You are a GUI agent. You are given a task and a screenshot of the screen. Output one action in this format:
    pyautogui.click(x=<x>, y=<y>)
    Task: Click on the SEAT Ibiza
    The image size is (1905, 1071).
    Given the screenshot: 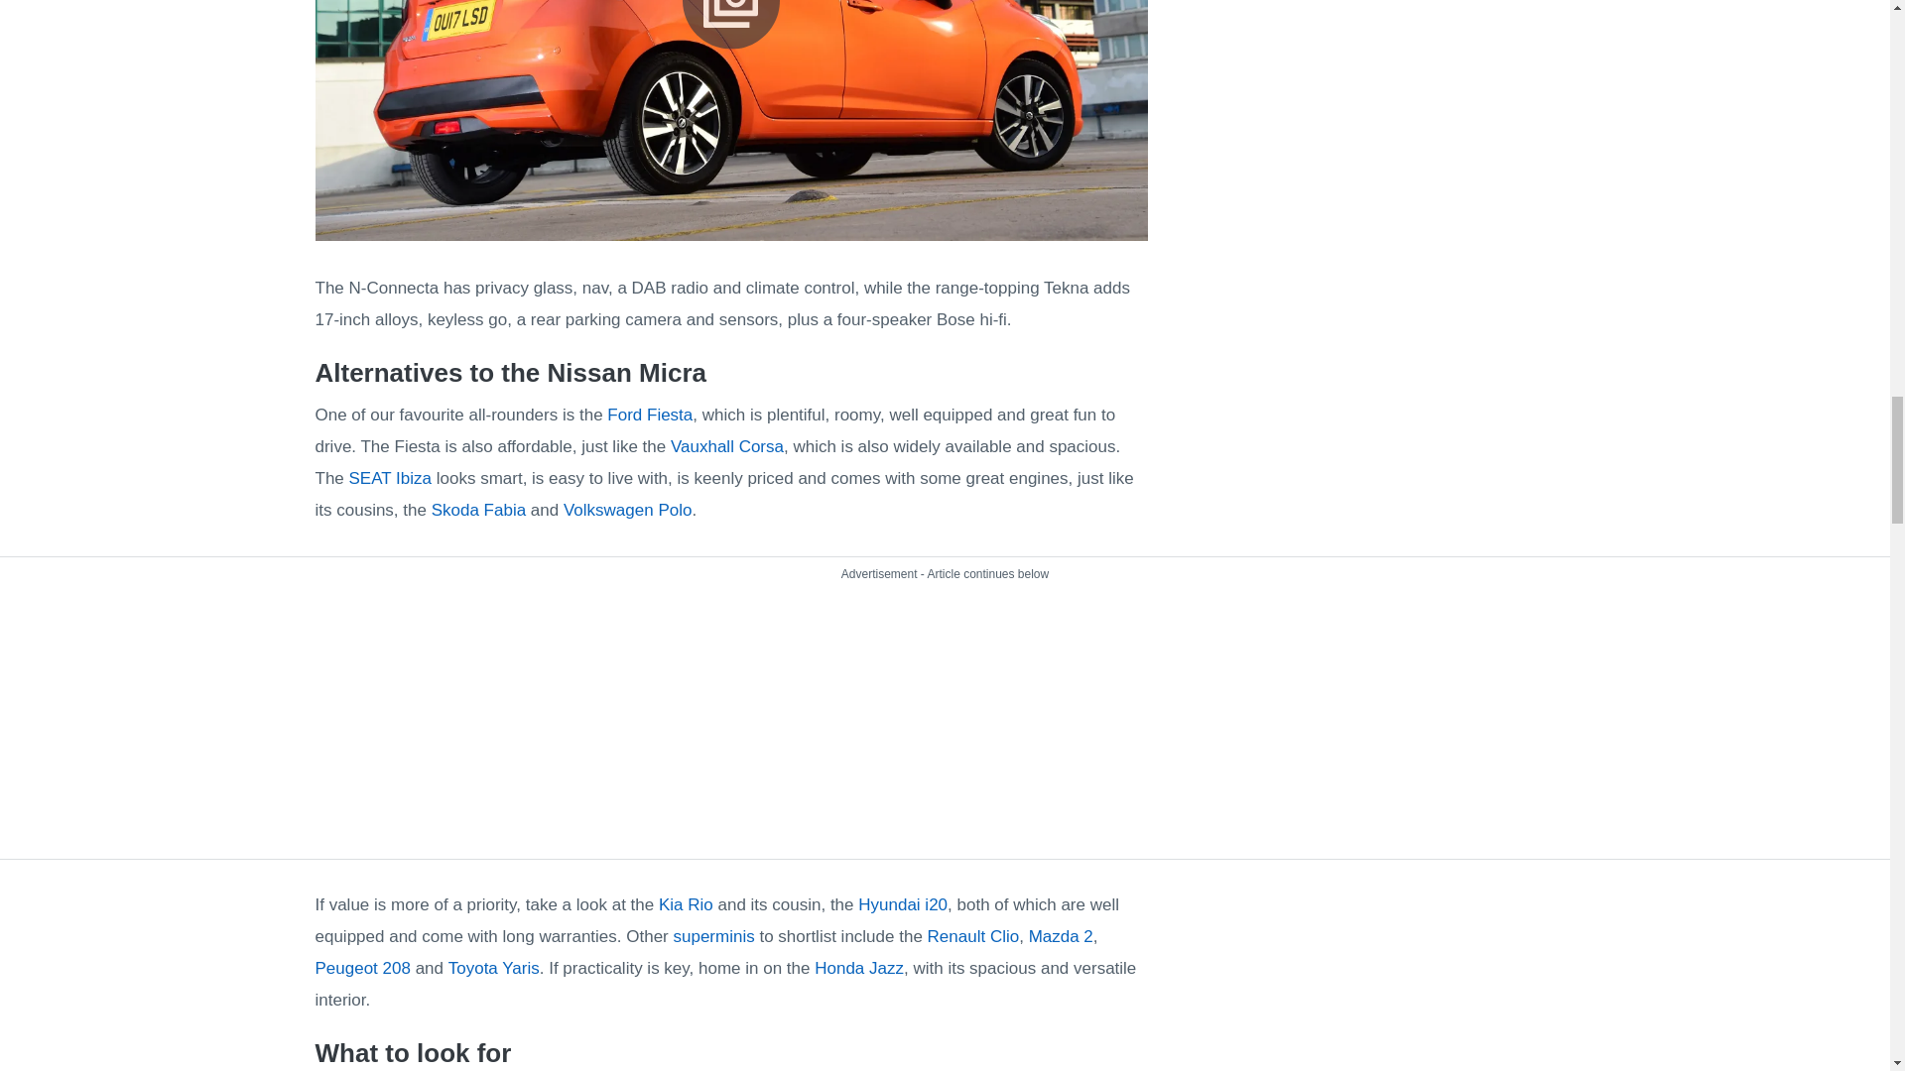 What is the action you would take?
    pyautogui.click(x=390, y=478)
    